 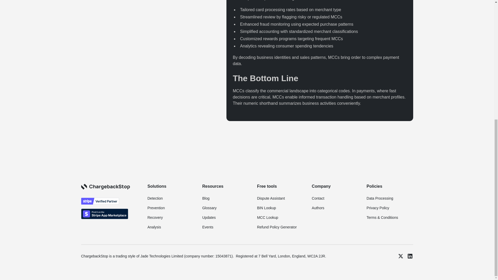 I want to click on Analysis, so click(x=154, y=227).